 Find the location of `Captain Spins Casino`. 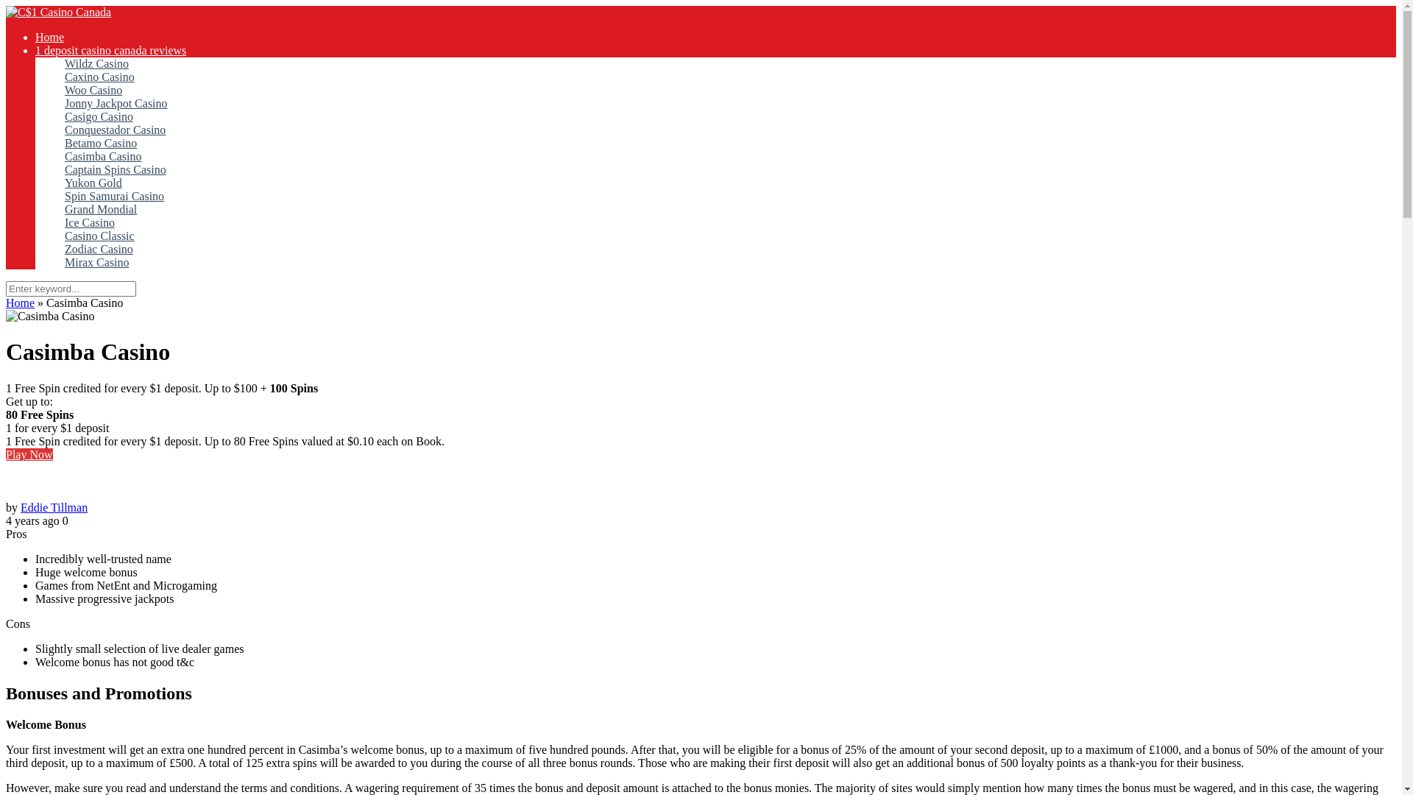

Captain Spins Casino is located at coordinates (116, 170).